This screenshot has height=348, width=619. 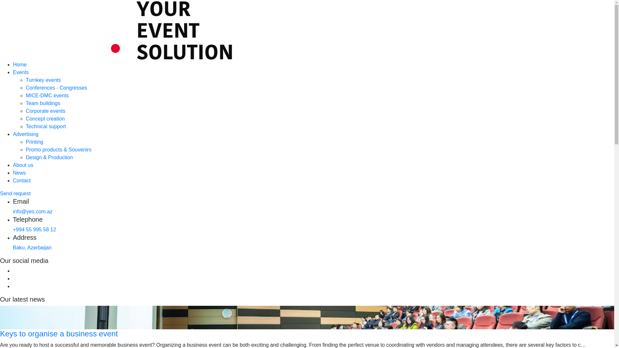 What do you see at coordinates (34, 229) in the screenshot?
I see `+994 55 995 58 12` at bounding box center [34, 229].